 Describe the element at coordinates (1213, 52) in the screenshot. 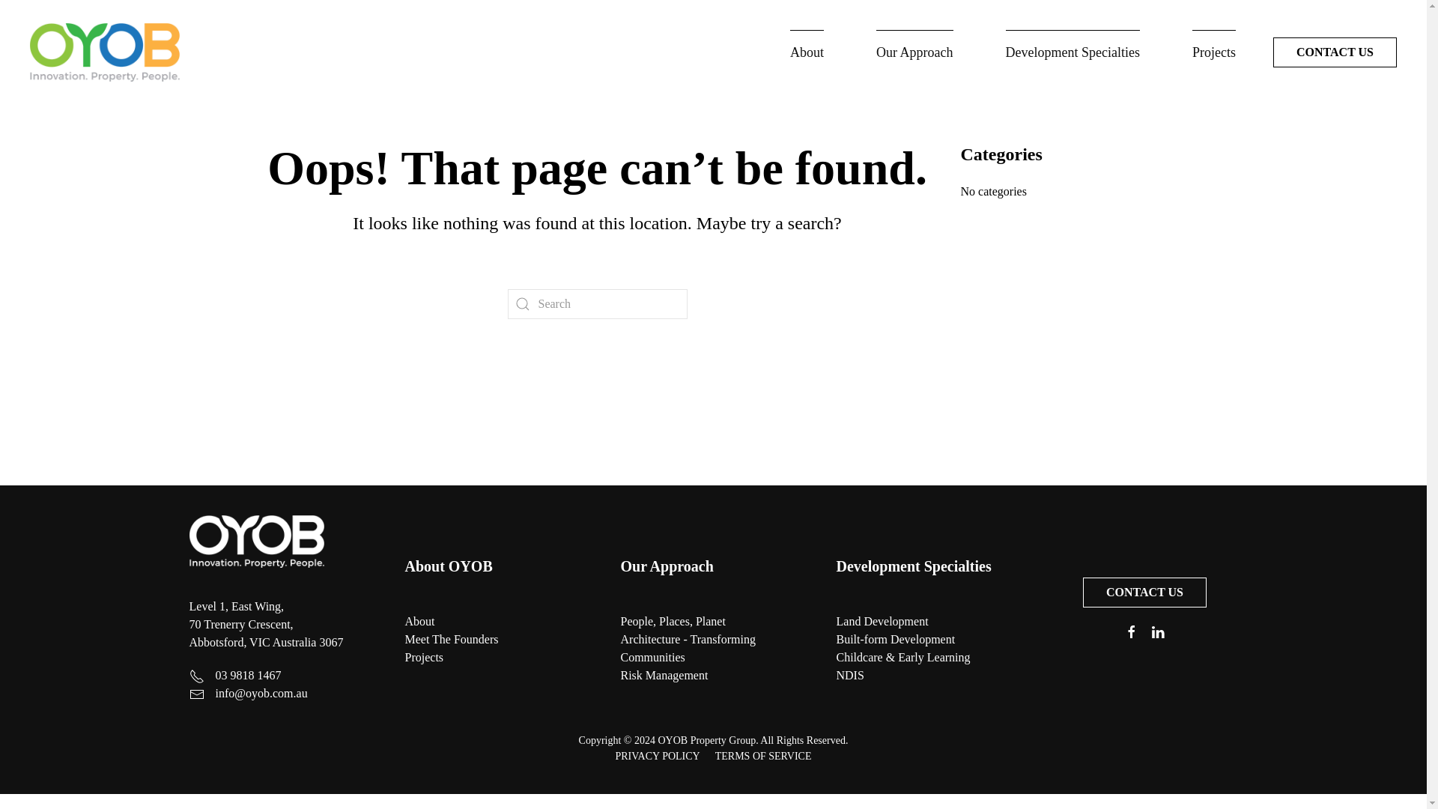

I see `Projects` at that location.